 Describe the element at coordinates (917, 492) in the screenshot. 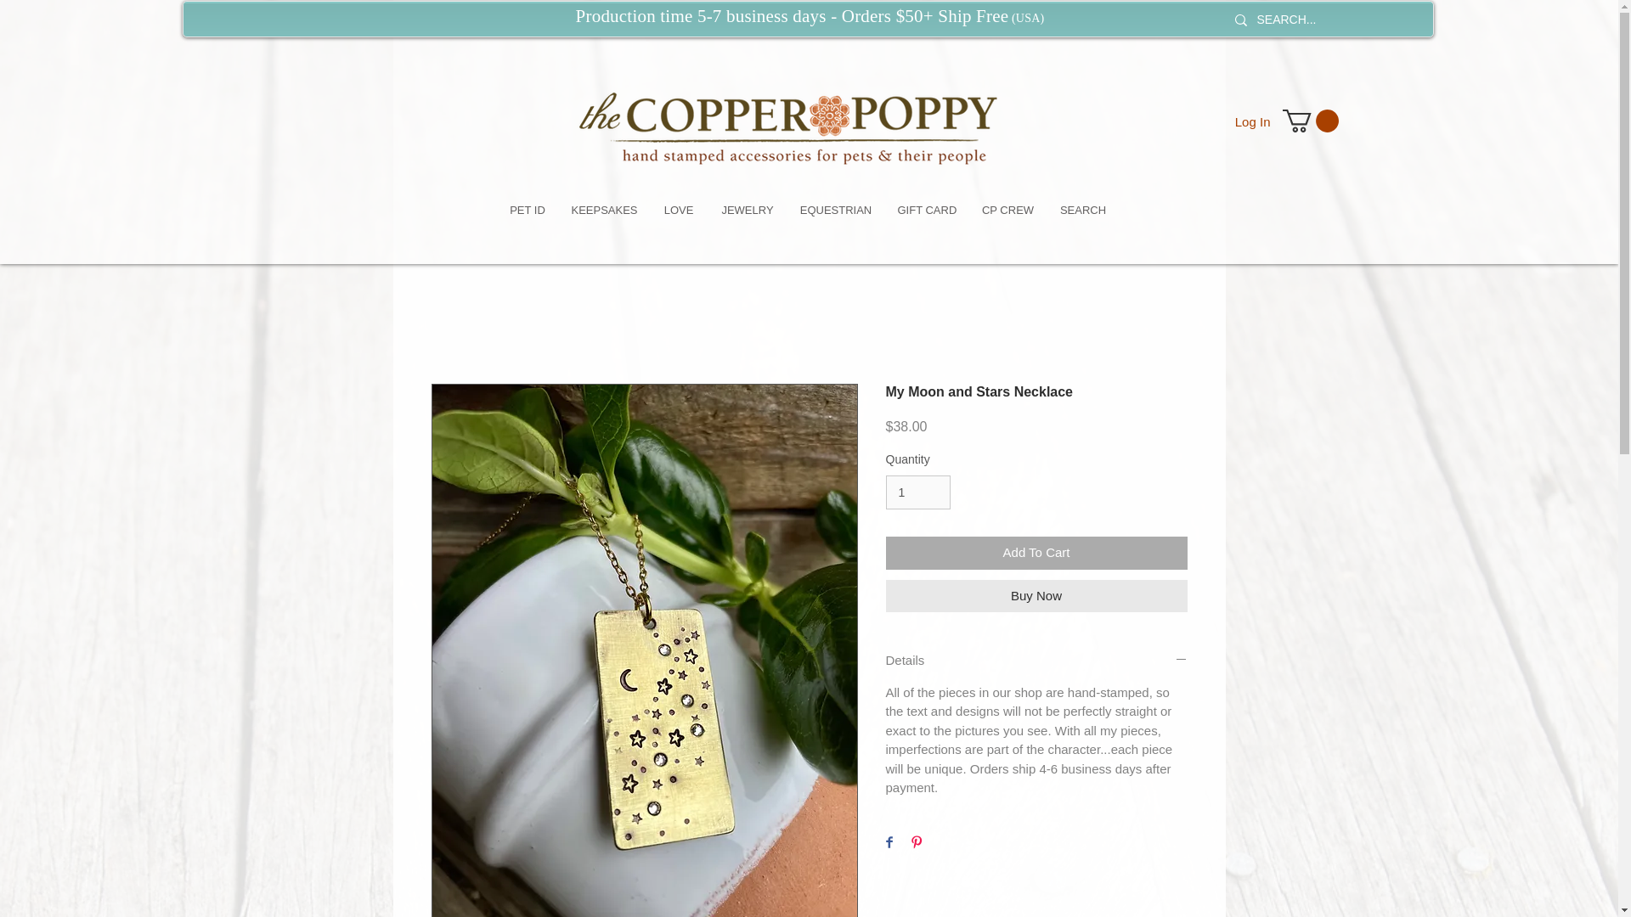

I see `1` at that location.